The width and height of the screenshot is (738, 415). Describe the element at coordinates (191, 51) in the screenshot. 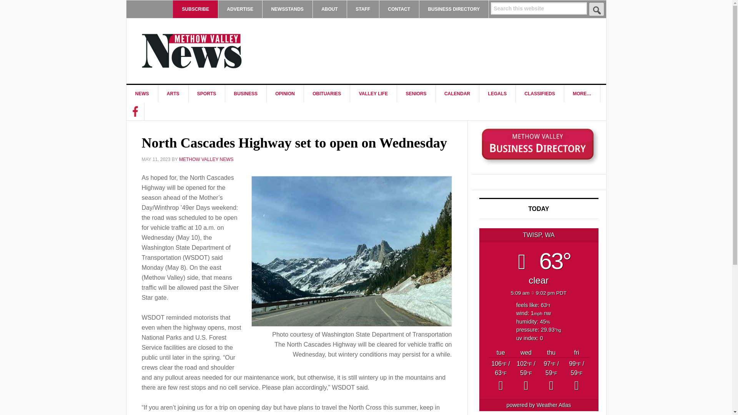

I see `METHOW VALLEY NEWS` at that location.